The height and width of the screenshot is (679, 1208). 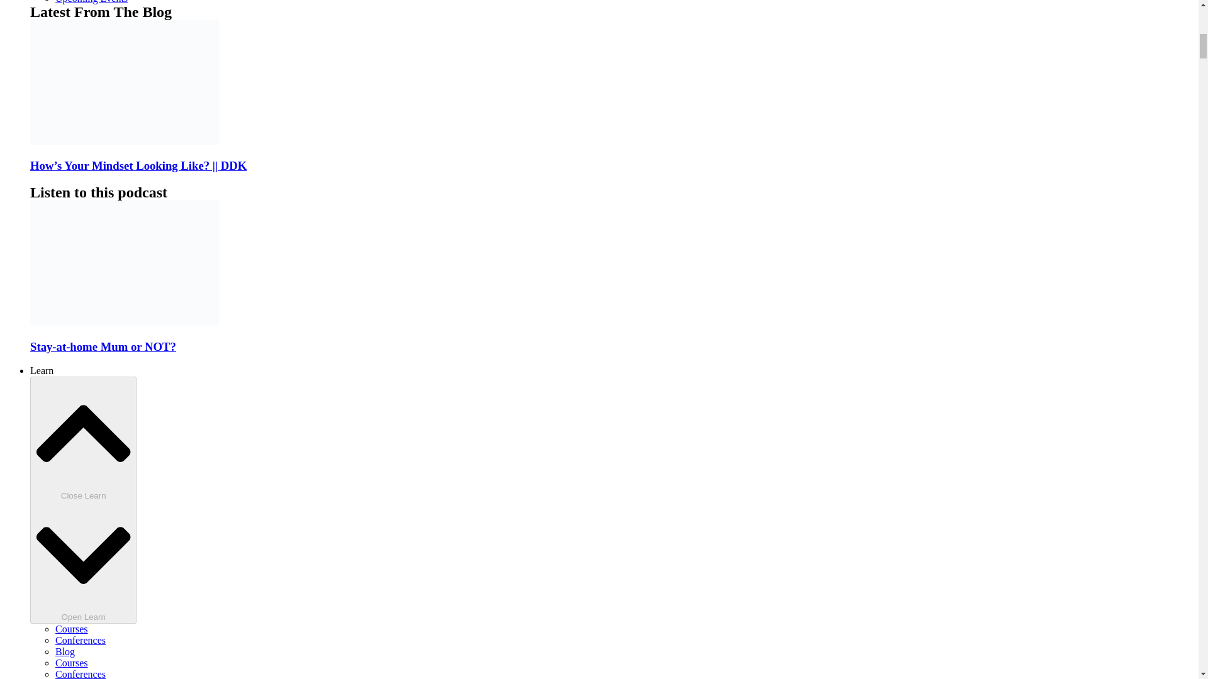 I want to click on Conferences, so click(x=81, y=674).